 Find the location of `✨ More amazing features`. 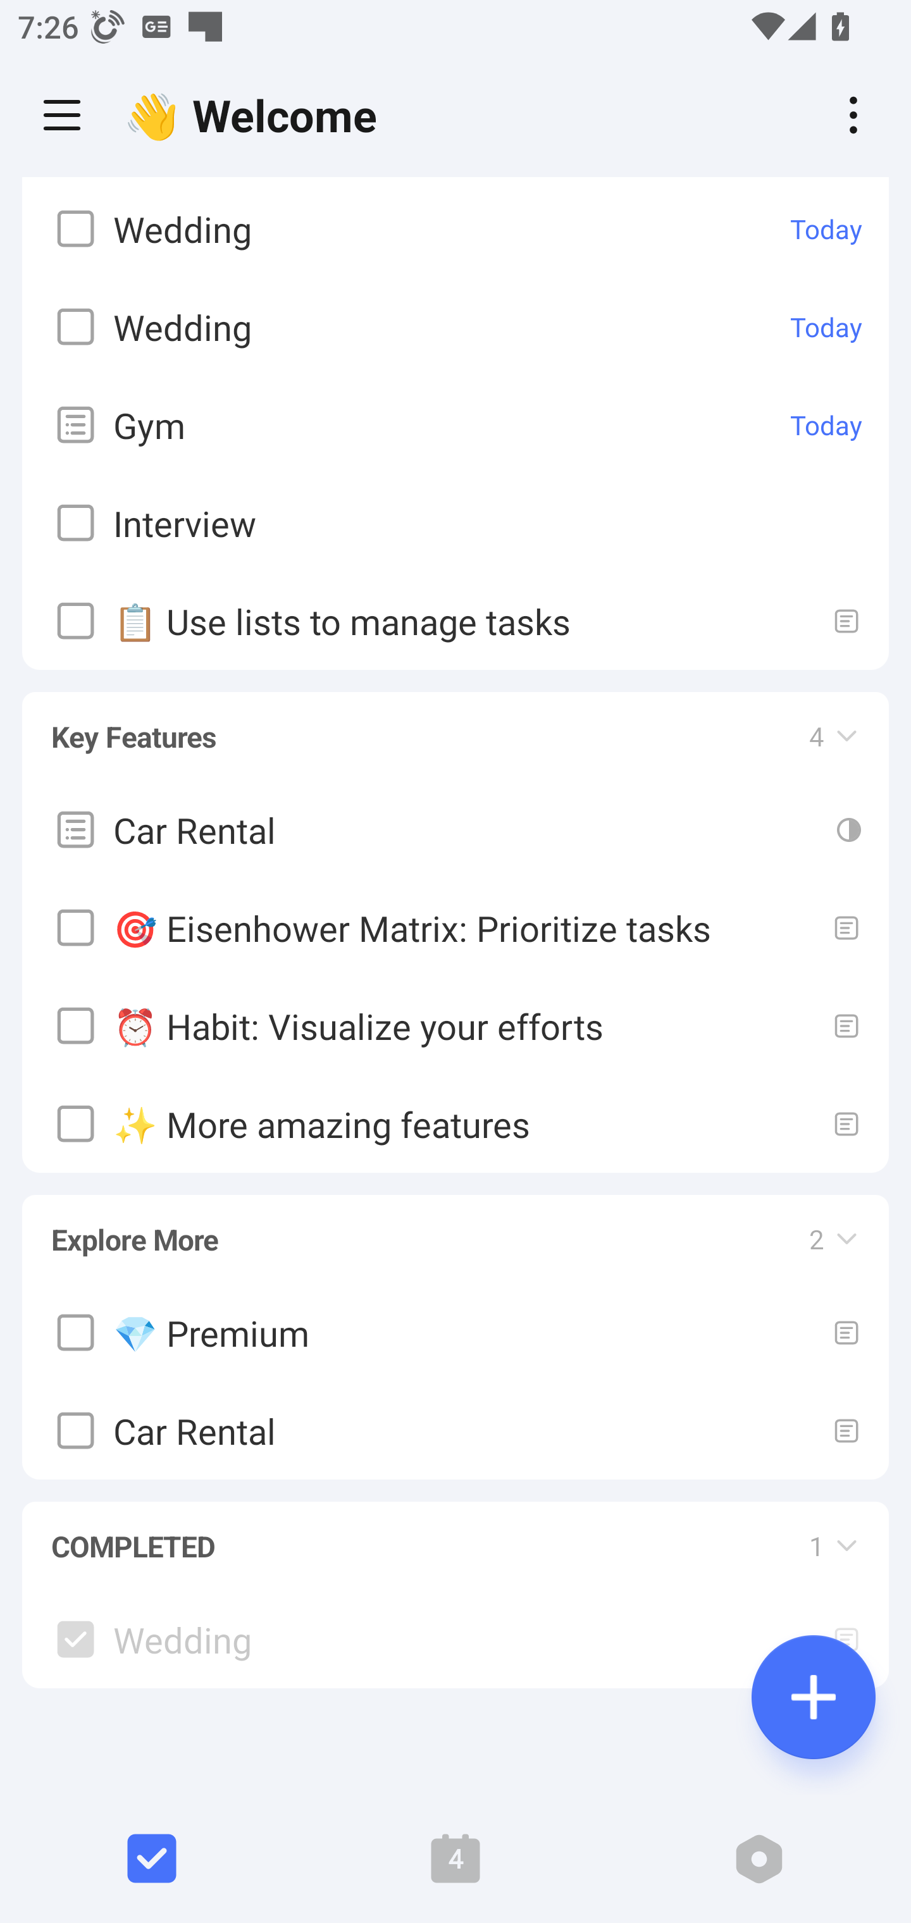

✨ More amazing features is located at coordinates (455, 1123).